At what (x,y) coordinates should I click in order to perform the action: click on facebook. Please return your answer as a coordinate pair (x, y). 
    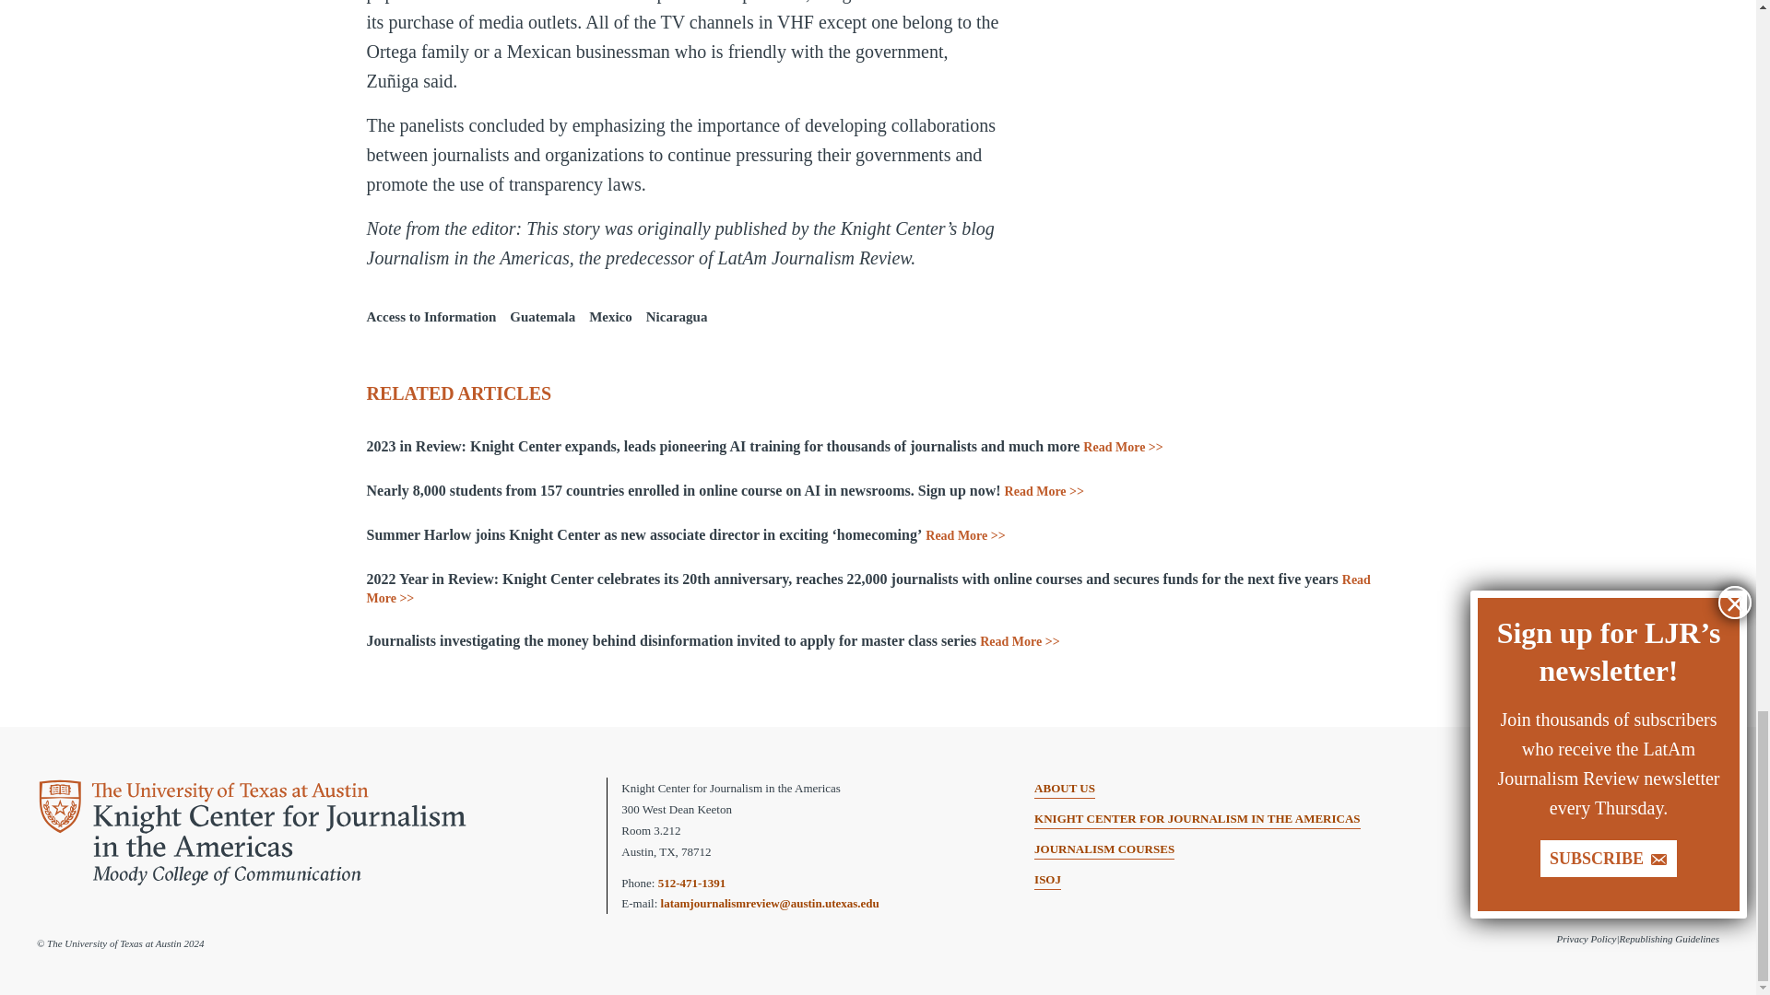
    Looking at the image, I should click on (1649, 789).